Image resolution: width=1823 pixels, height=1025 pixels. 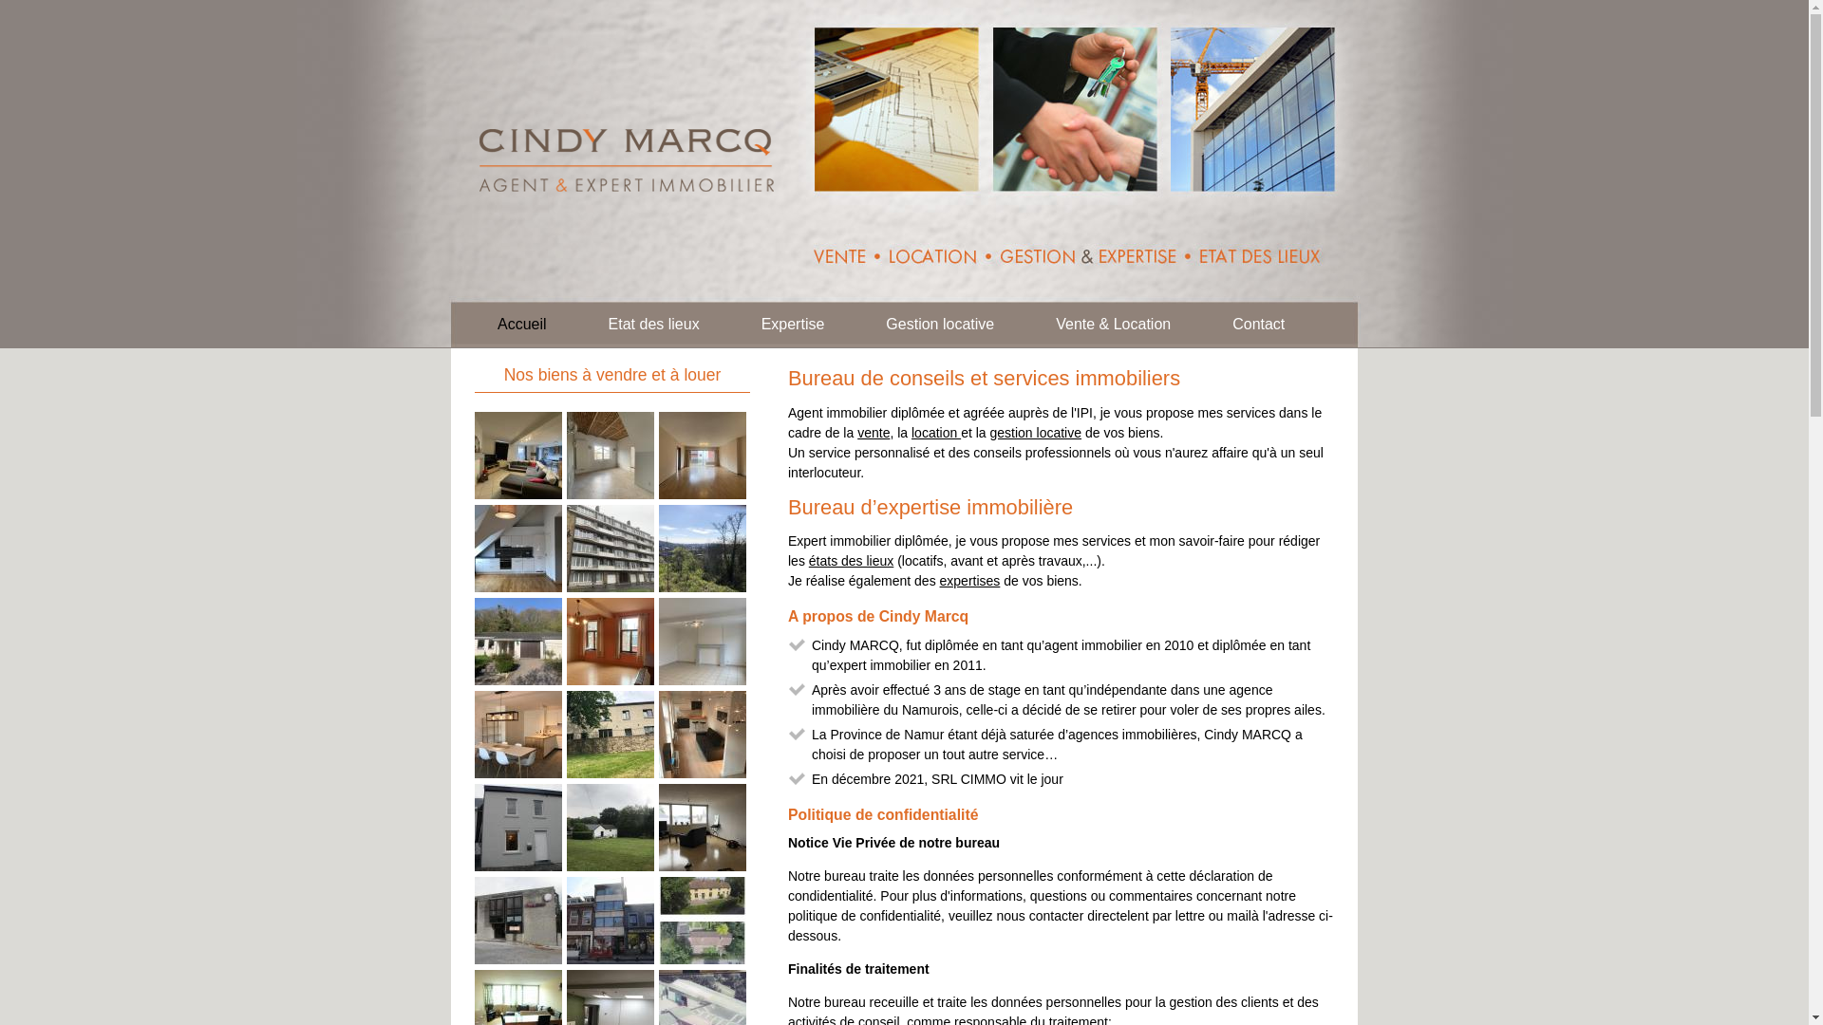 What do you see at coordinates (1037, 433) in the screenshot?
I see `gestion locative` at bounding box center [1037, 433].